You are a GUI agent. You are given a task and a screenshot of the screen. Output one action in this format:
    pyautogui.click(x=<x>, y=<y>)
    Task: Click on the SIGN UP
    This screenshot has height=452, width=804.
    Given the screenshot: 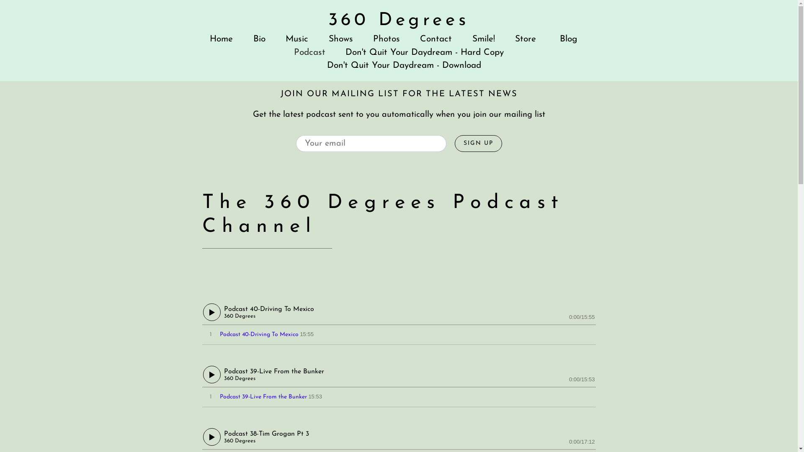 What is the action you would take?
    pyautogui.click(x=478, y=144)
    